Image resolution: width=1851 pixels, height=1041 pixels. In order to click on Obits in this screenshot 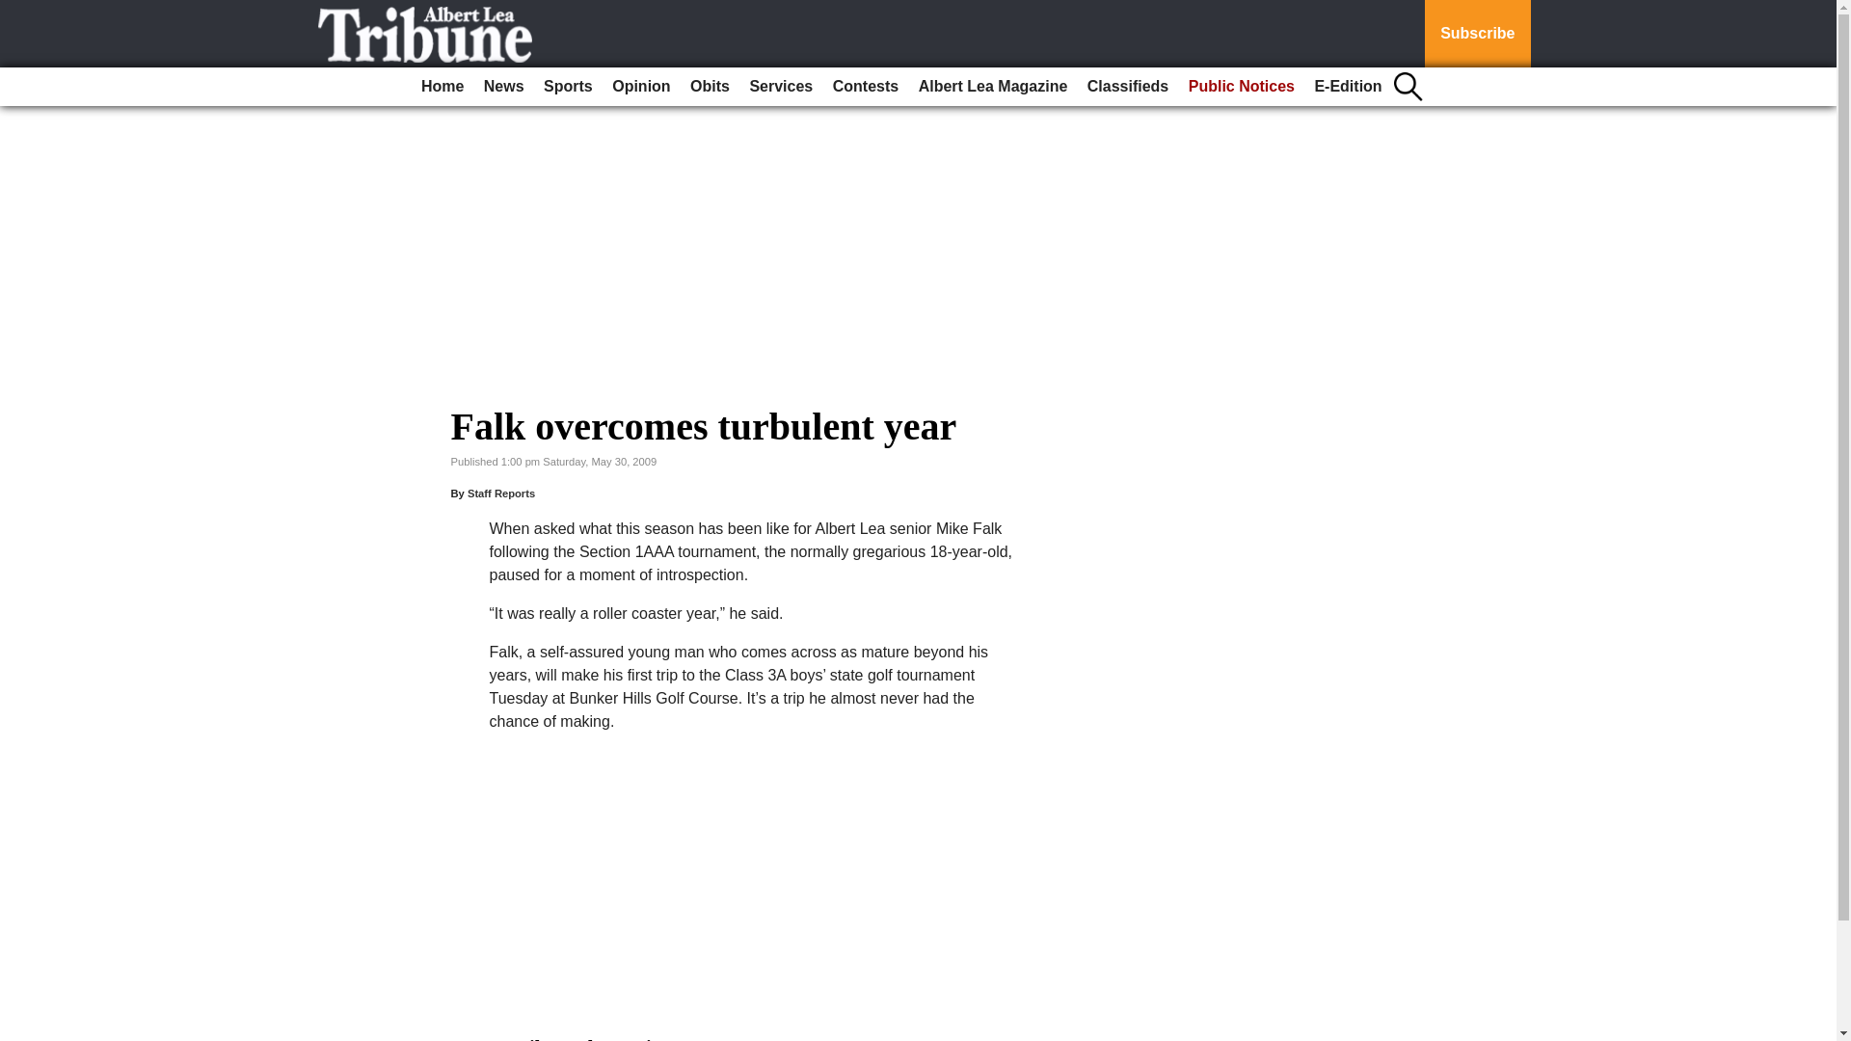, I will do `click(710, 87)`.